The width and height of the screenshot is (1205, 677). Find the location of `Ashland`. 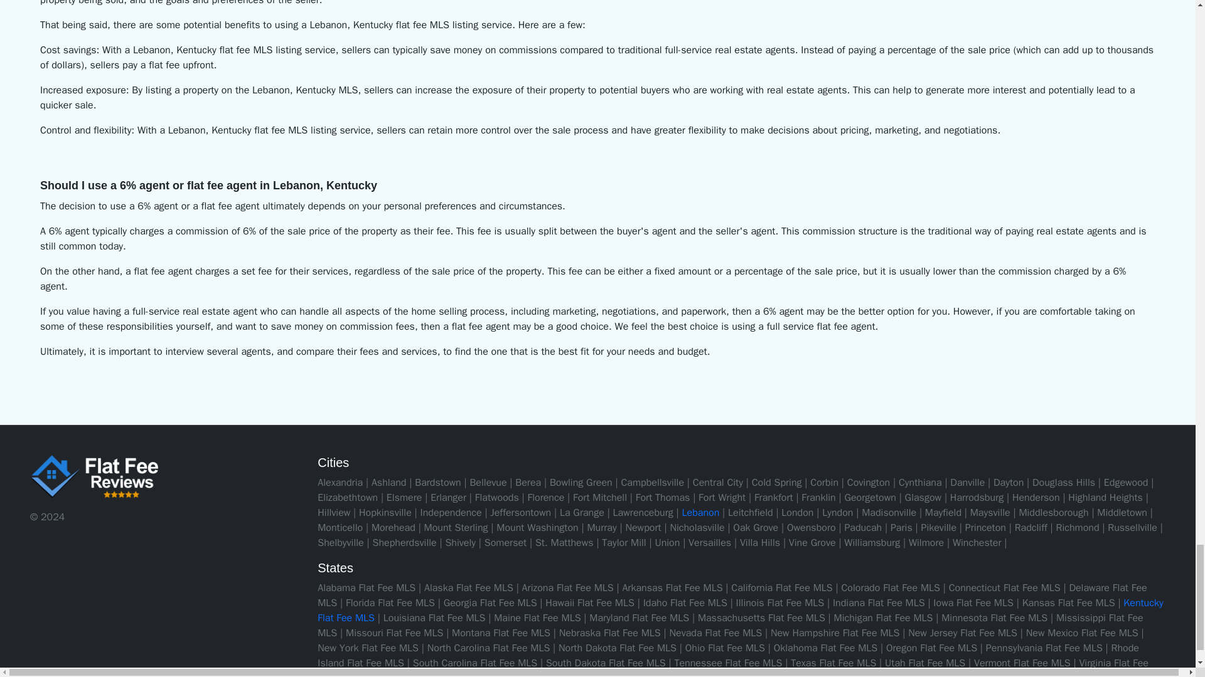

Ashland is located at coordinates (389, 483).